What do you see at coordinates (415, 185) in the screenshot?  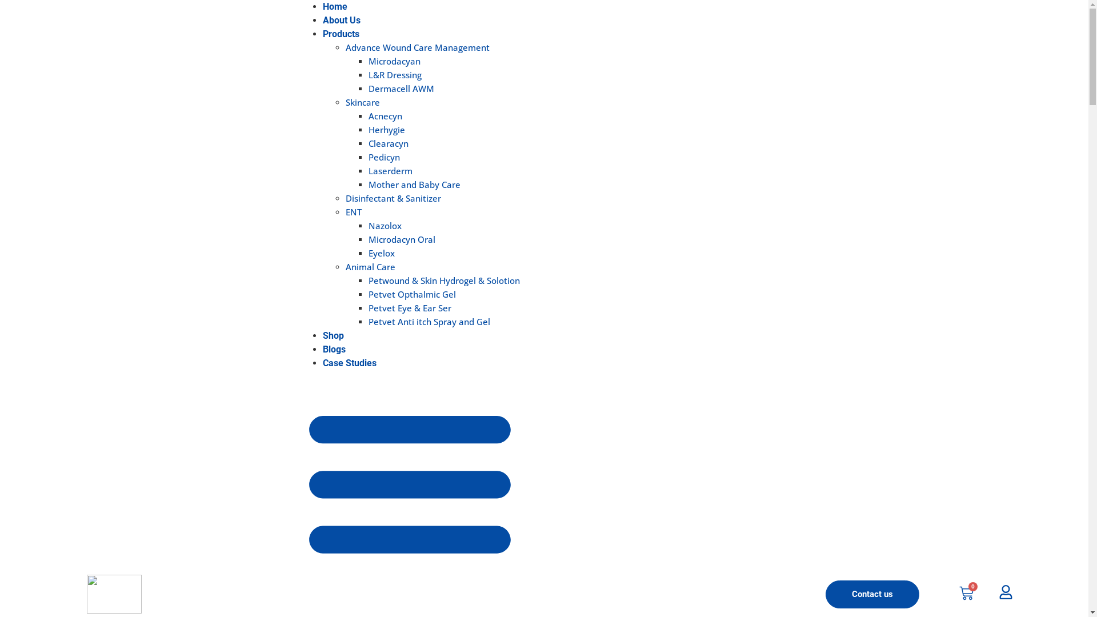 I see `Mother and Baby Care` at bounding box center [415, 185].